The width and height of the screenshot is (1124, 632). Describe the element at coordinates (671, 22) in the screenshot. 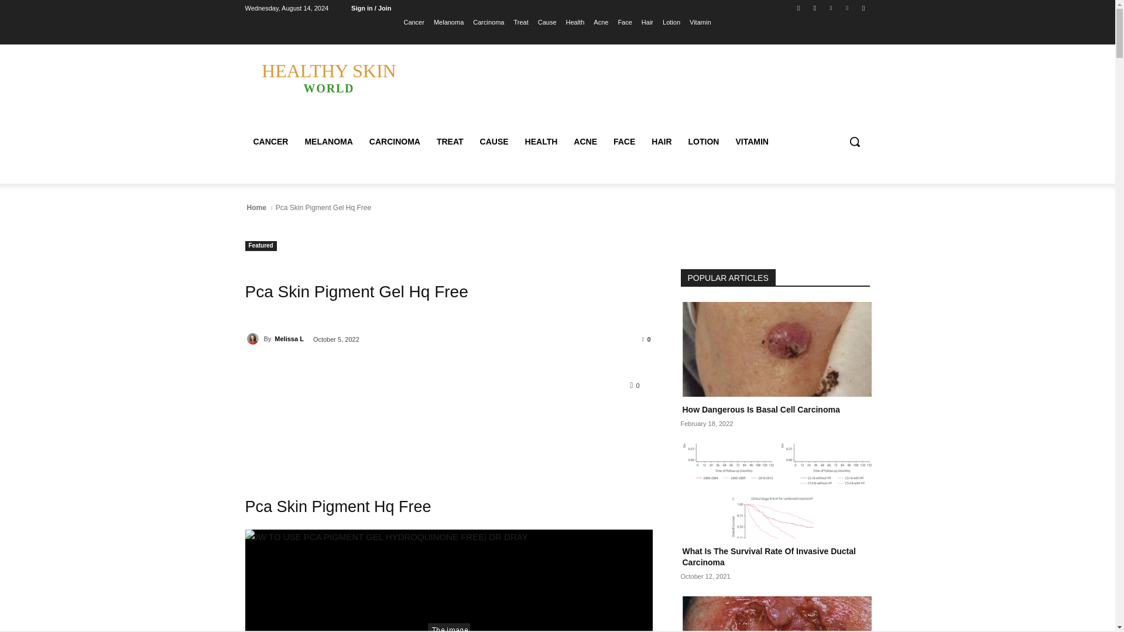

I see `Lotion` at that location.